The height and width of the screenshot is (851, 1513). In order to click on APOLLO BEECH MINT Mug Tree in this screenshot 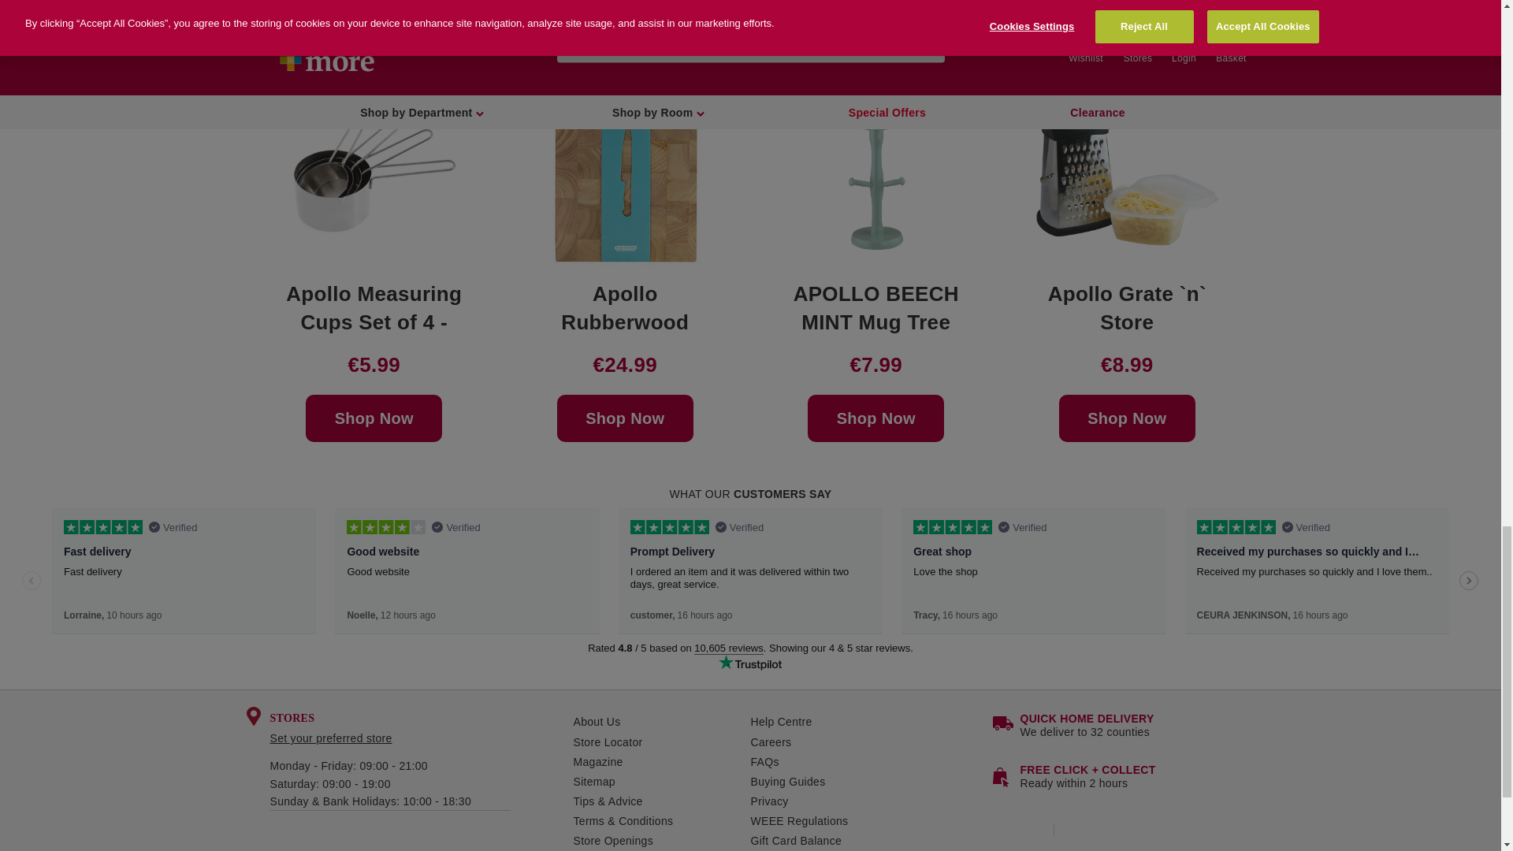, I will do `click(875, 170)`.